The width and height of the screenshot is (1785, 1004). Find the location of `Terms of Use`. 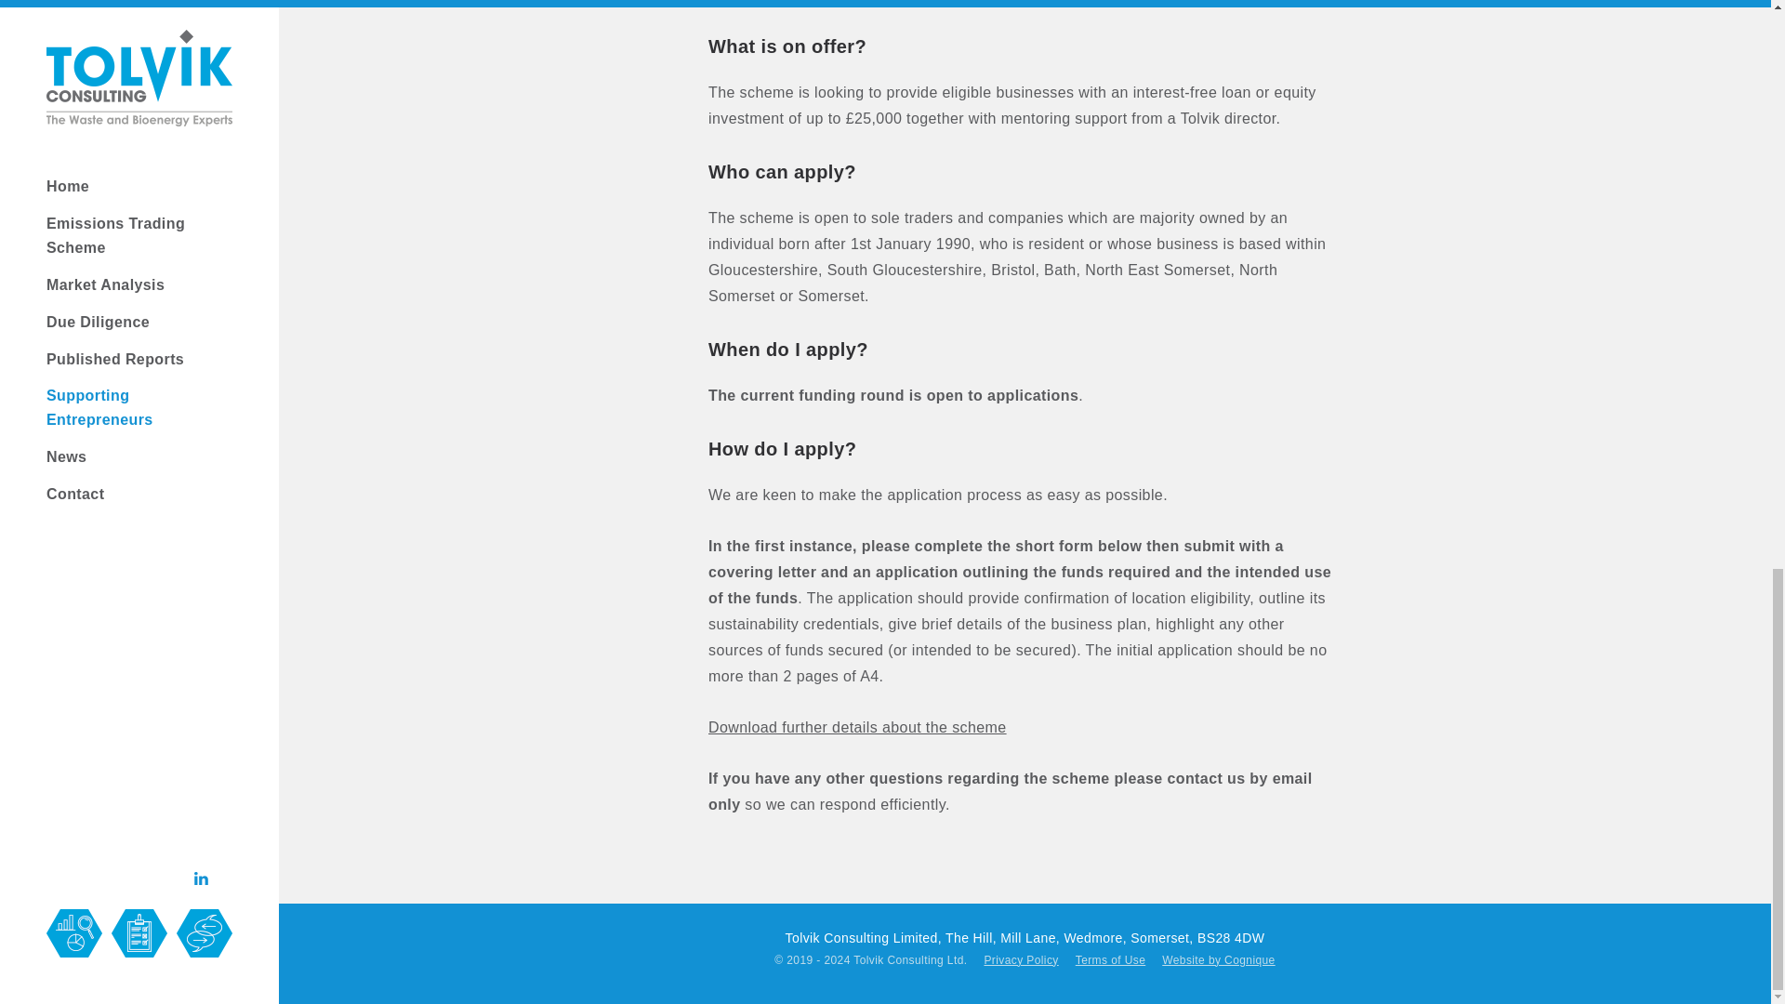

Terms of Use is located at coordinates (1110, 961).